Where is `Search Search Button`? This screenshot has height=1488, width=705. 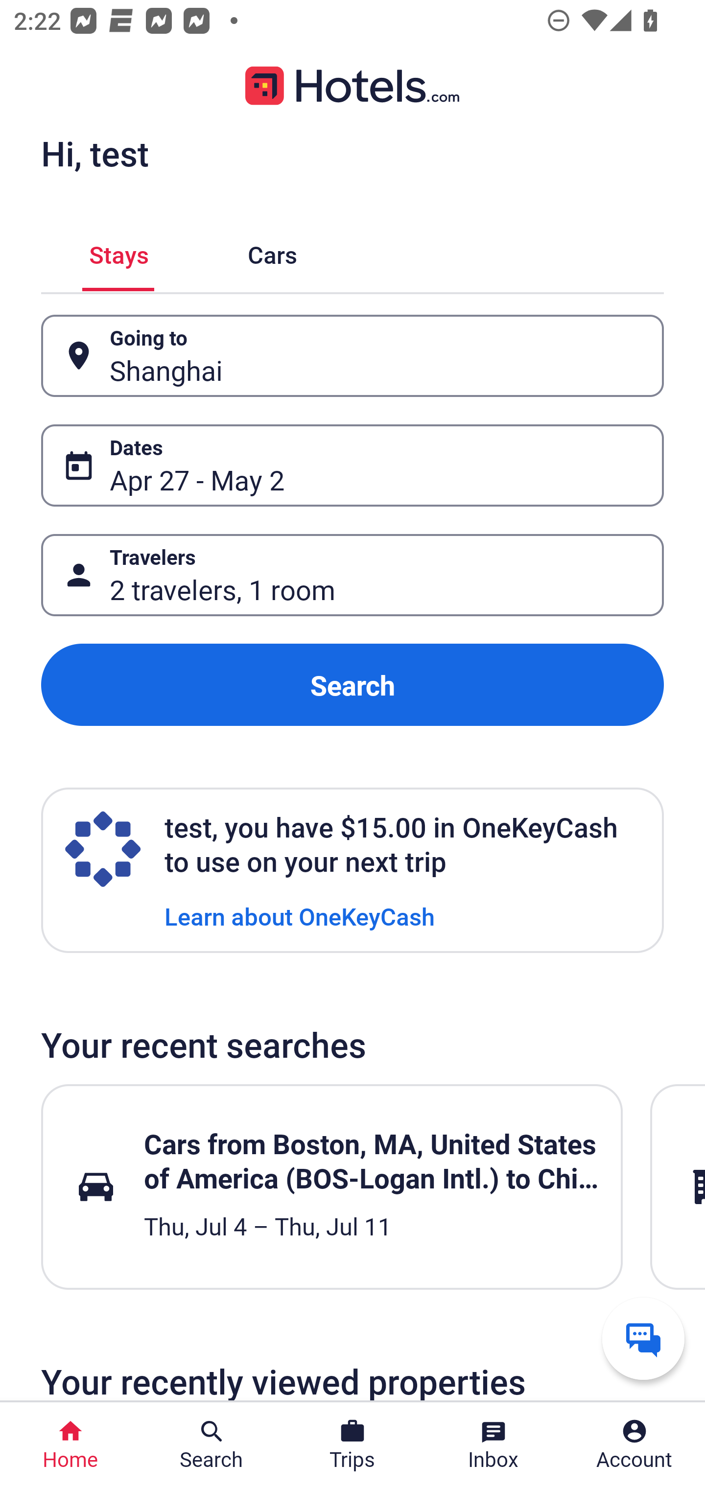
Search Search Button is located at coordinates (211, 1445).